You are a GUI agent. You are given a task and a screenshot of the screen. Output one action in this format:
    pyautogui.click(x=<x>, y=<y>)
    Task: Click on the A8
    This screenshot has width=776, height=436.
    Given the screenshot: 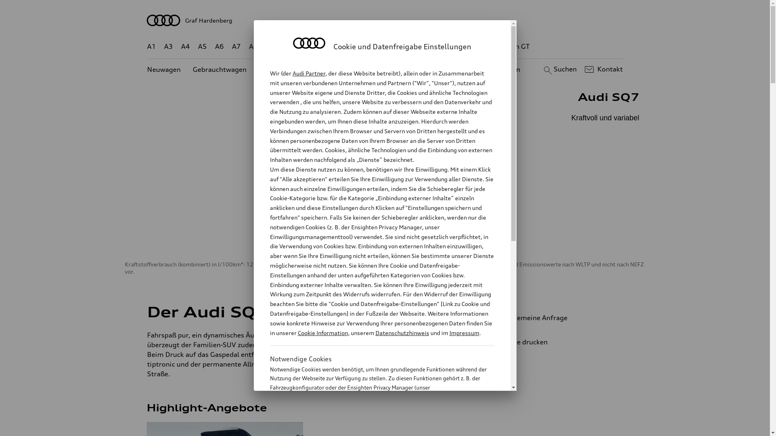 What is the action you would take?
    pyautogui.click(x=253, y=47)
    